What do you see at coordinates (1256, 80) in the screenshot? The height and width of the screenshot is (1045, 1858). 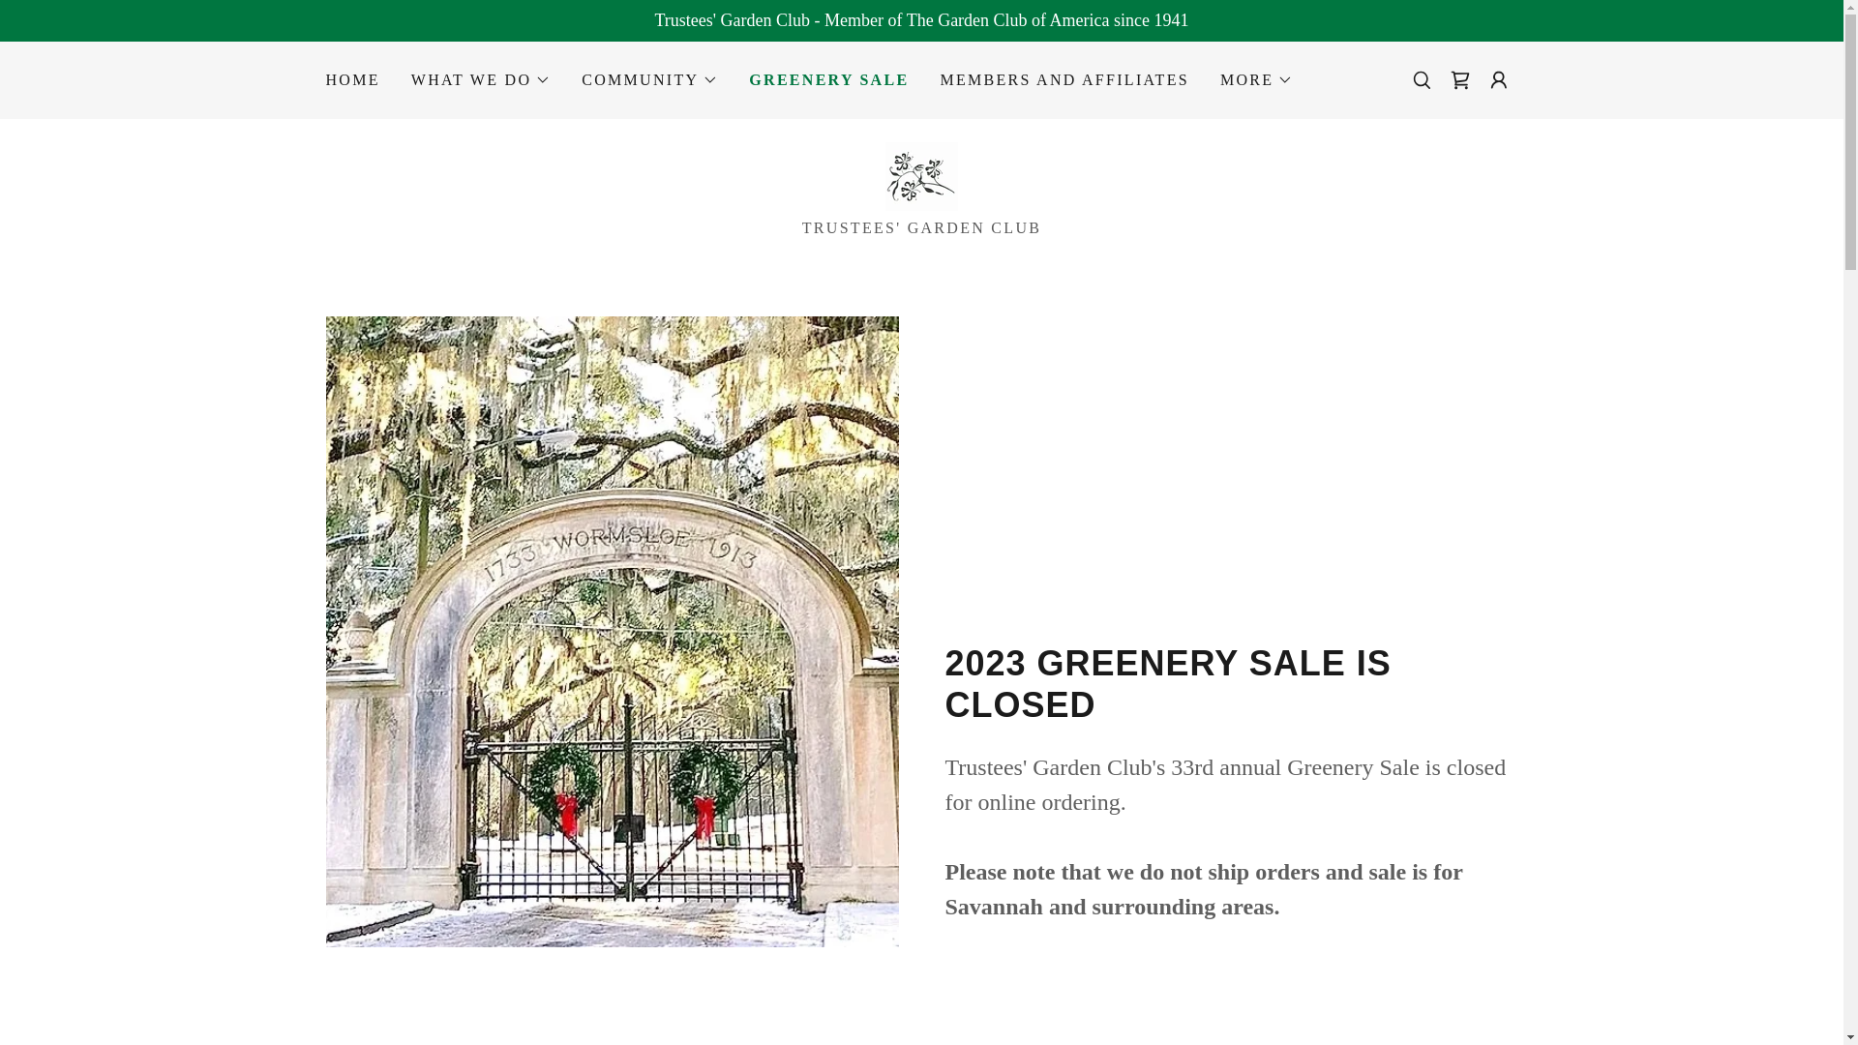 I see `MORE` at bounding box center [1256, 80].